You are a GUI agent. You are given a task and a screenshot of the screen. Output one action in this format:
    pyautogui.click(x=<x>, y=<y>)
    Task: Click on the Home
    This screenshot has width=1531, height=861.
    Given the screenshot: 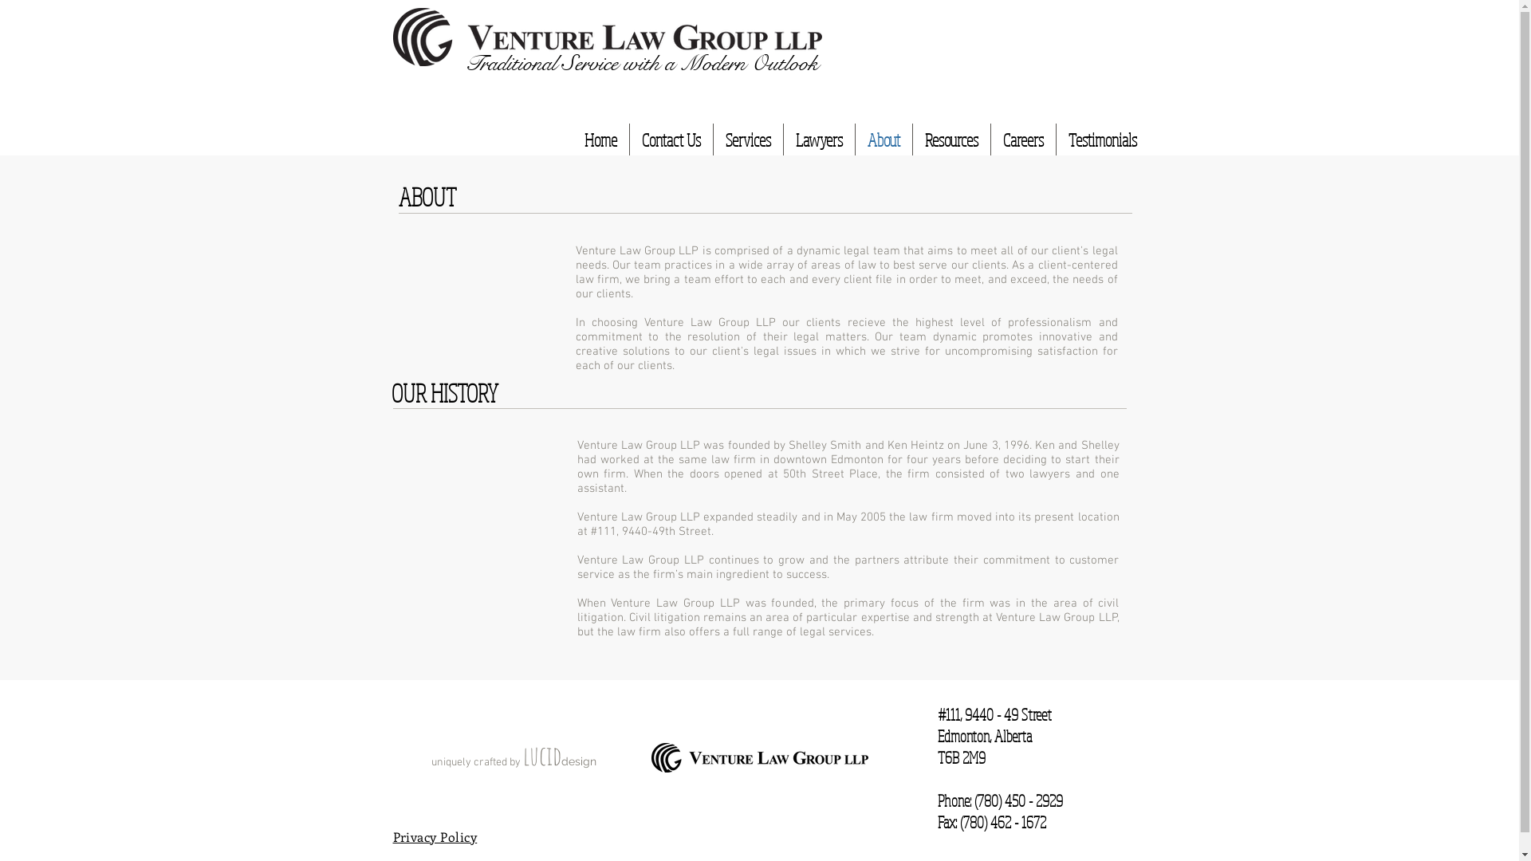 What is the action you would take?
    pyautogui.click(x=601, y=140)
    